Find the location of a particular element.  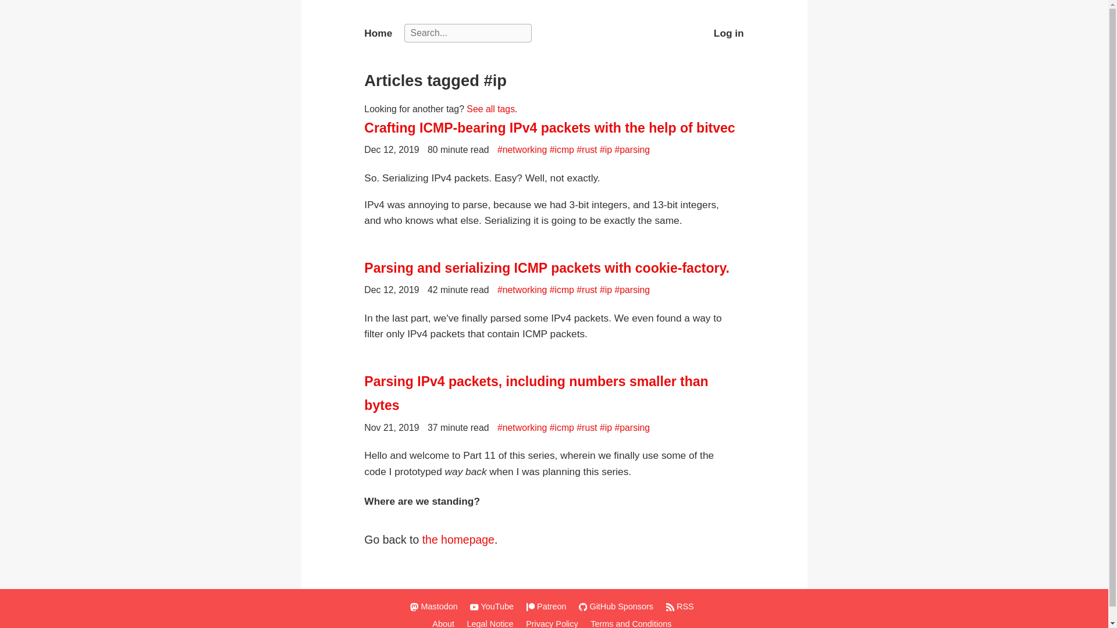

Parsing and serializing ICMP packets with cookie-factory. is located at coordinates (554, 267).